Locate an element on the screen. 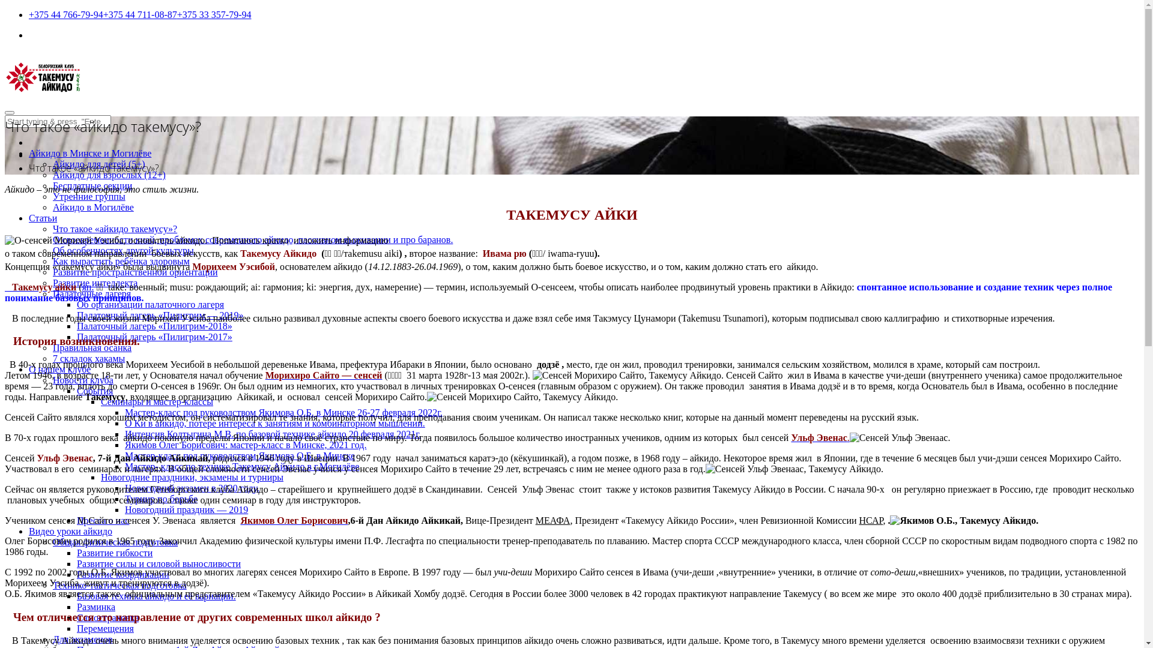 The image size is (1153, 648). +375 44 766-79-94 is located at coordinates (66, 15).